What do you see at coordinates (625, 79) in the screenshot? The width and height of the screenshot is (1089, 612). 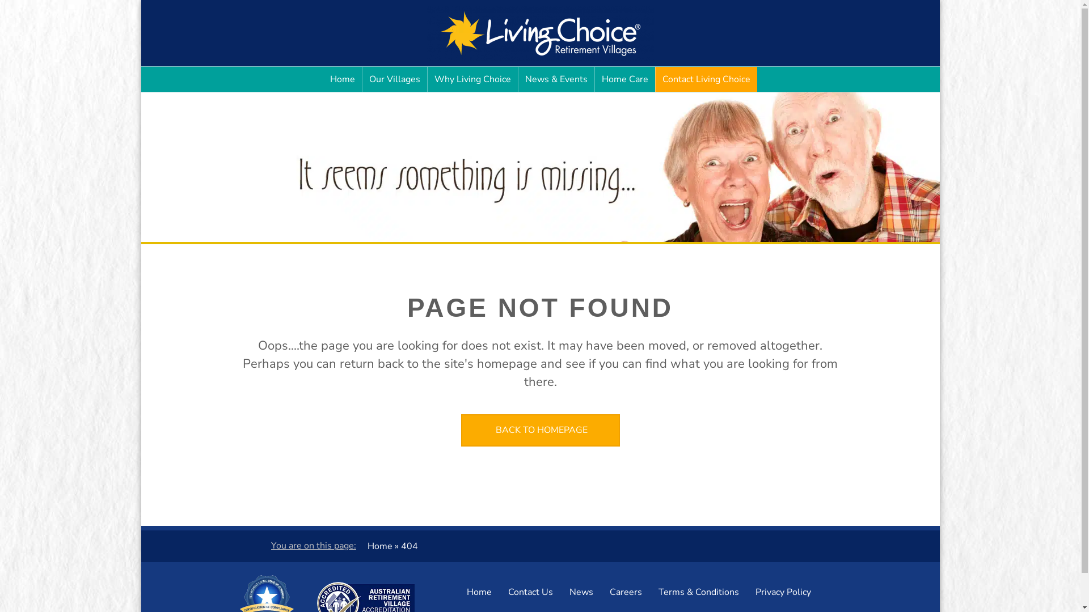 I see `Home Care` at bounding box center [625, 79].